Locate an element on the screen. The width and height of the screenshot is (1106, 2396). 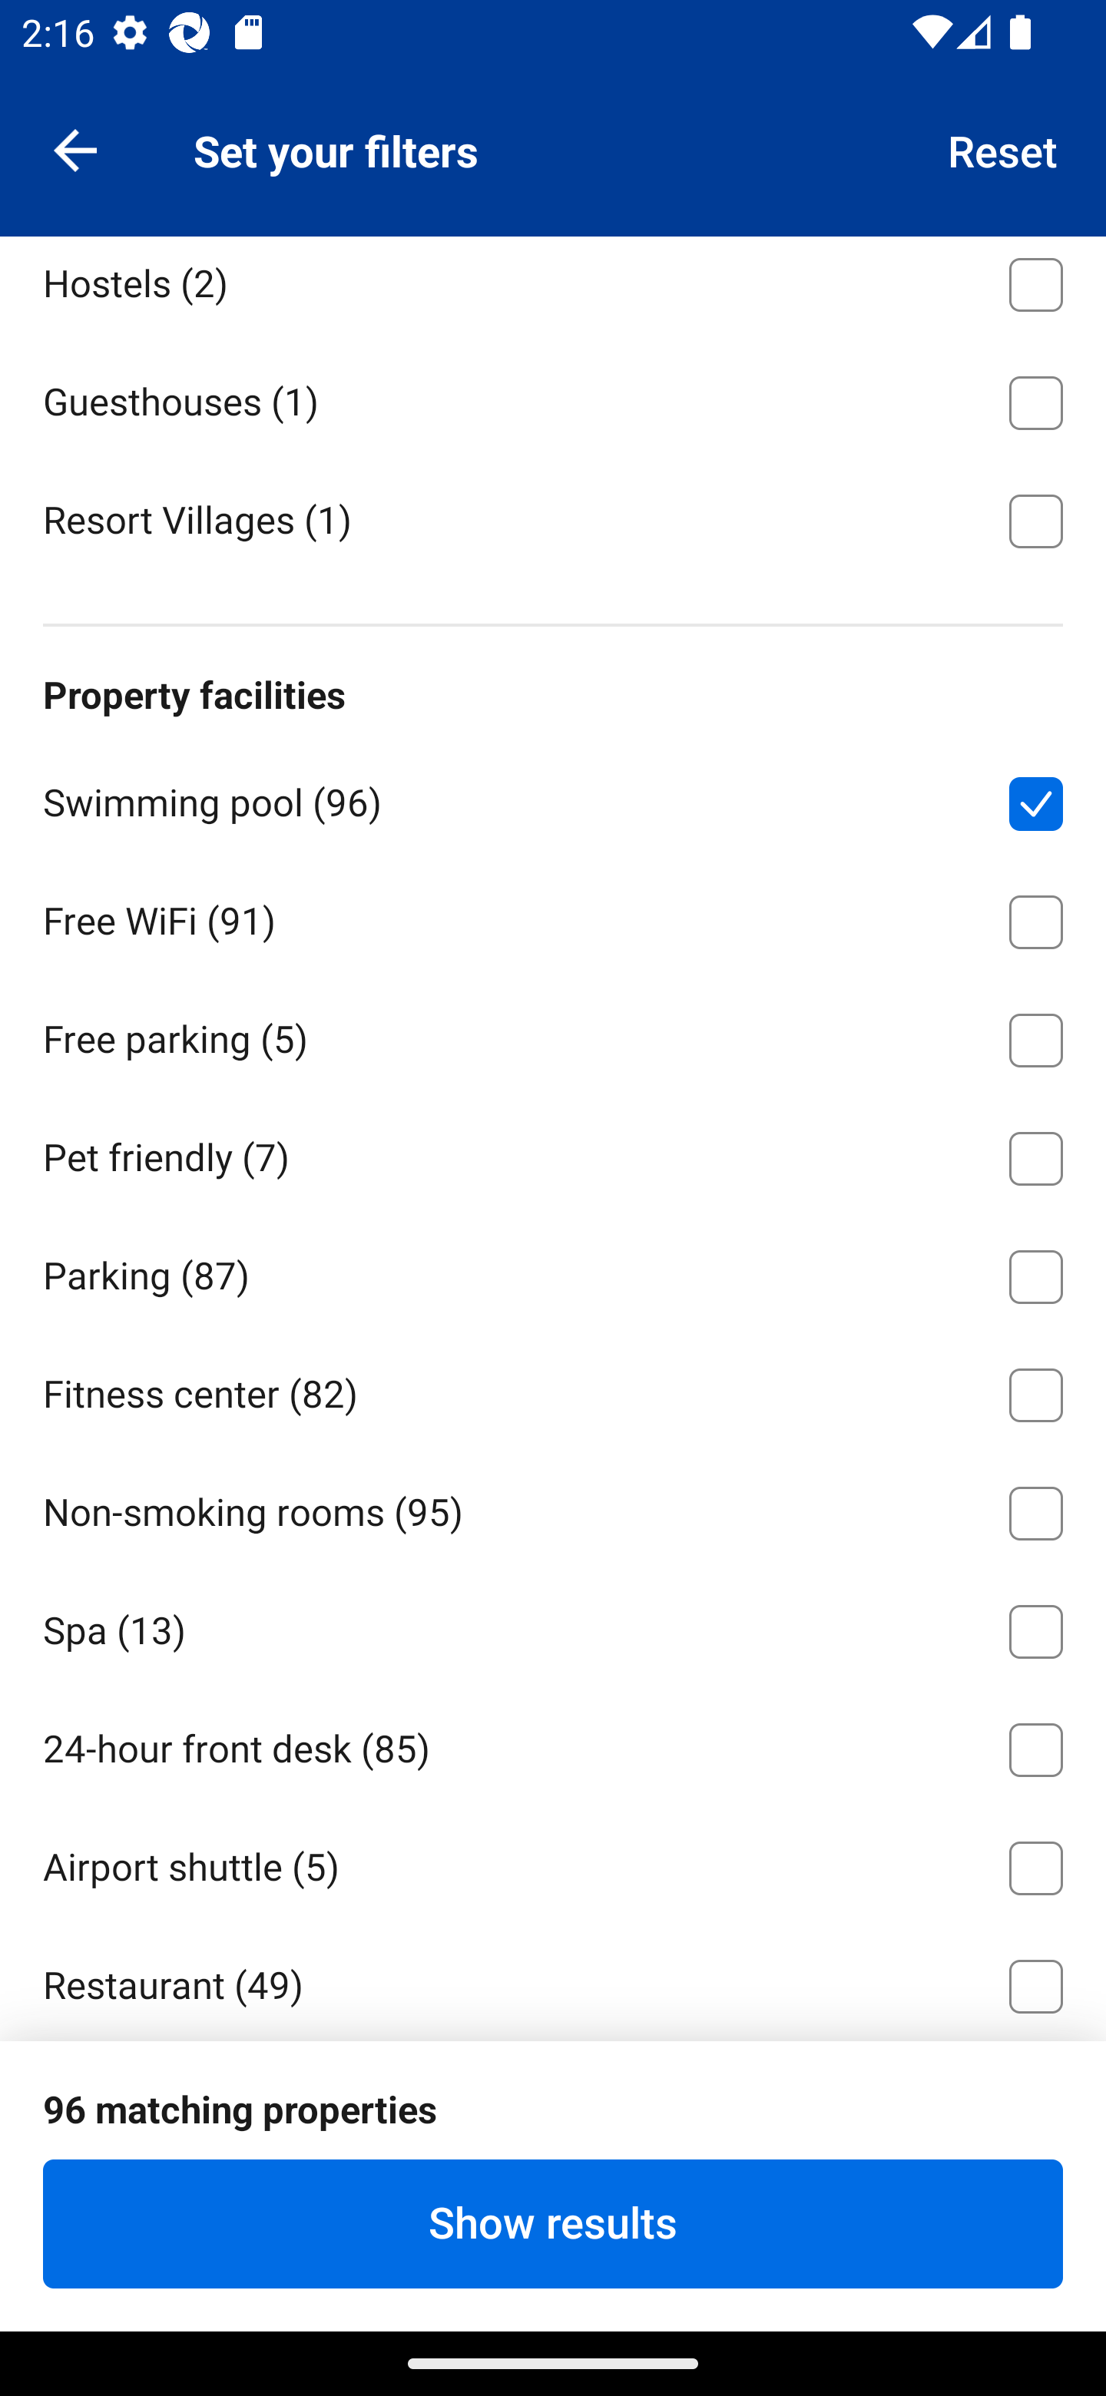
Restaurant ⁦(49) is located at coordinates (553, 1981).